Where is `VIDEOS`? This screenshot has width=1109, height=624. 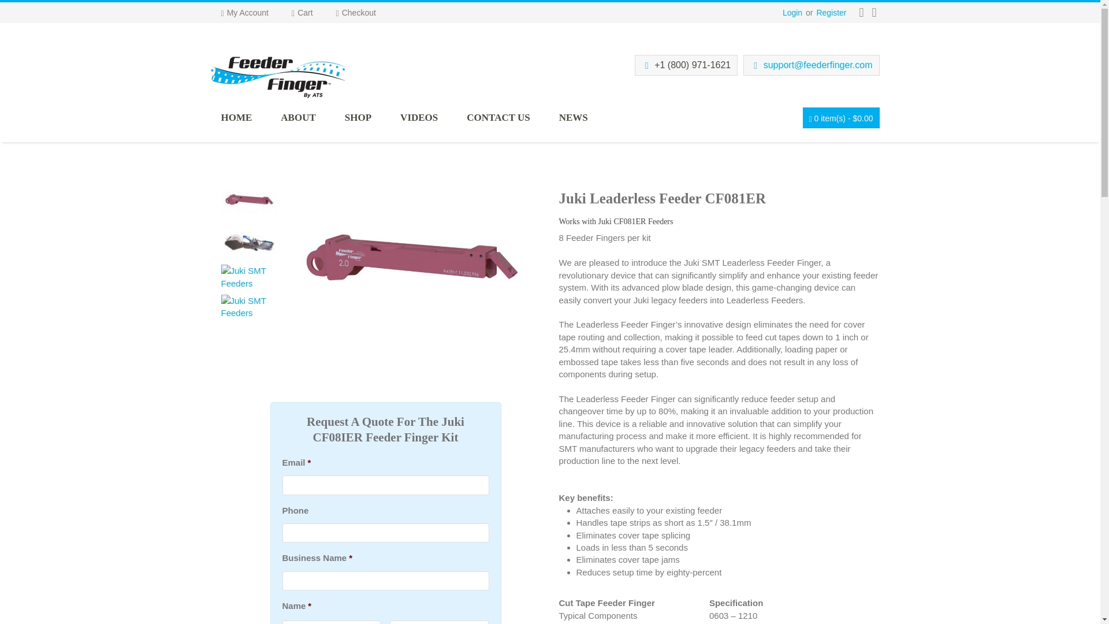
VIDEOS is located at coordinates (433, 122).